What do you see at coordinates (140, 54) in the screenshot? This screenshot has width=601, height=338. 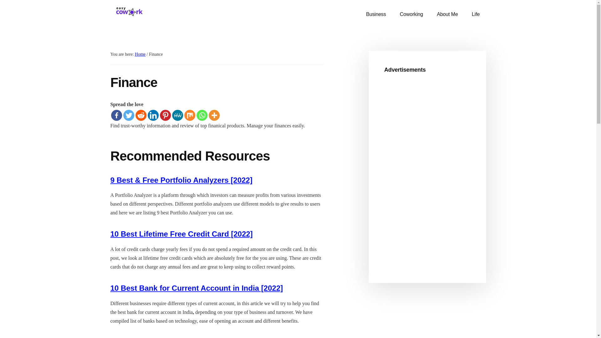 I see `Home` at bounding box center [140, 54].